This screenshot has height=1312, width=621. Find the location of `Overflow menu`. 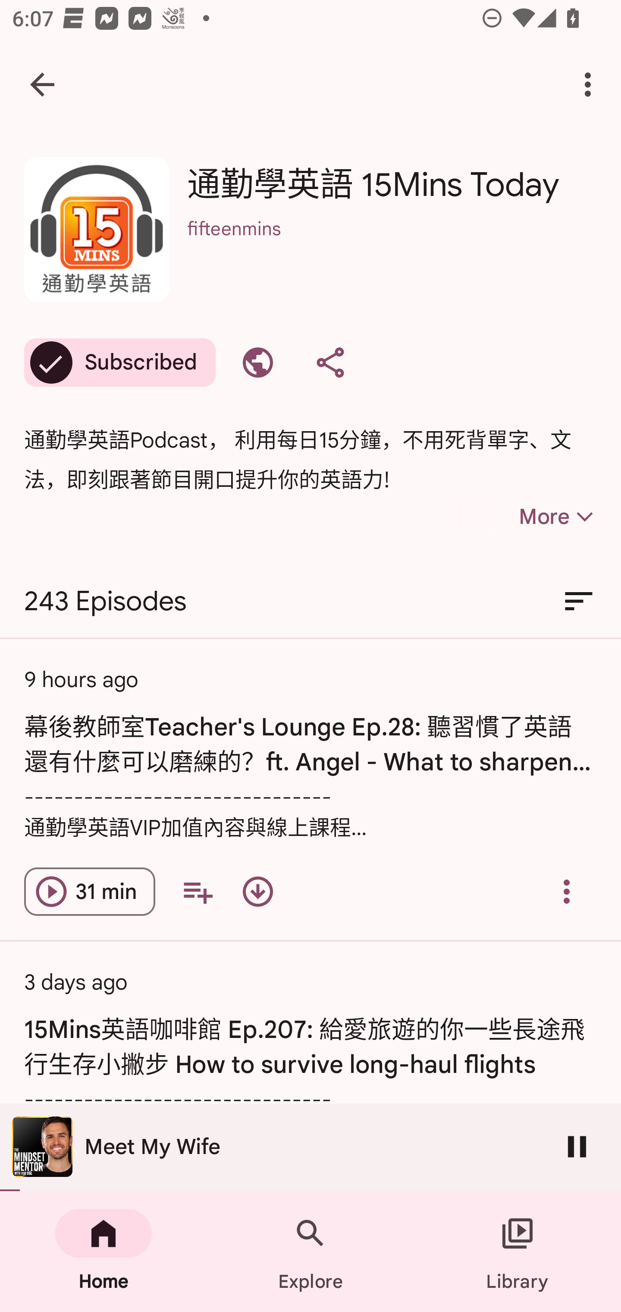

Overflow menu is located at coordinates (567, 892).